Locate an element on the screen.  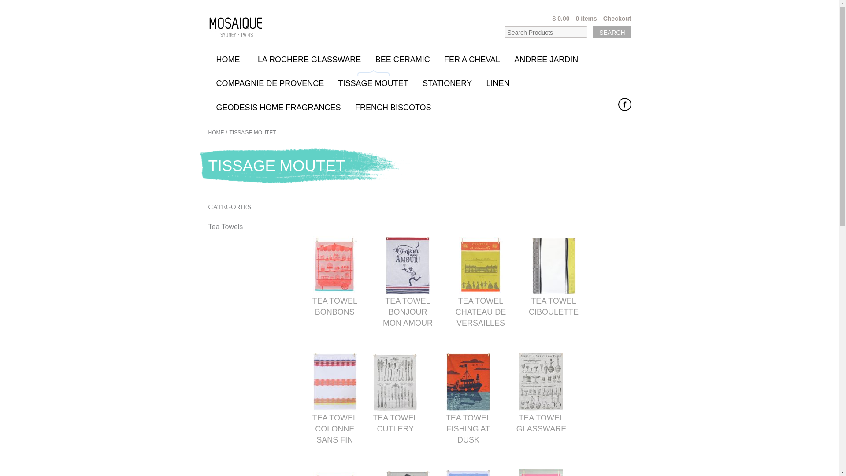
GEODESIS HOME FRAGRANCES is located at coordinates (278, 106).